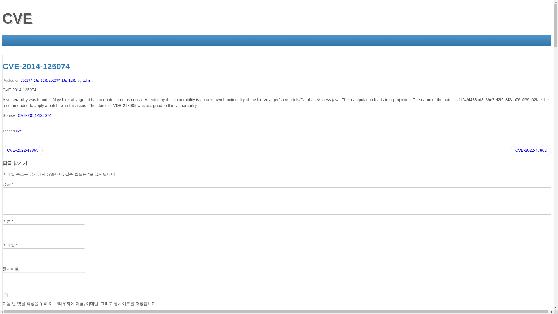 This screenshot has height=314, width=558. I want to click on CVE, so click(17, 18).